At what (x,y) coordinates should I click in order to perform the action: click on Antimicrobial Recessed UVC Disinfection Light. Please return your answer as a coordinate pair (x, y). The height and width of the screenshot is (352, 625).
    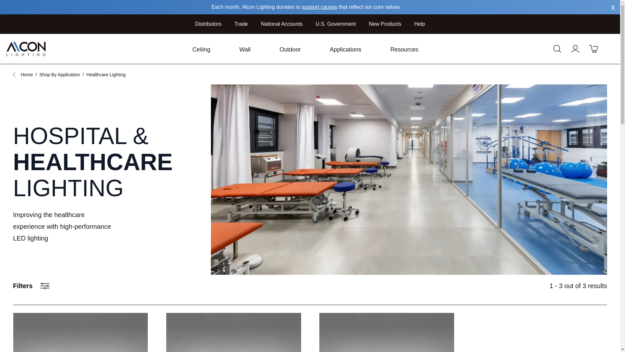
    Looking at the image, I should click on (233, 332).